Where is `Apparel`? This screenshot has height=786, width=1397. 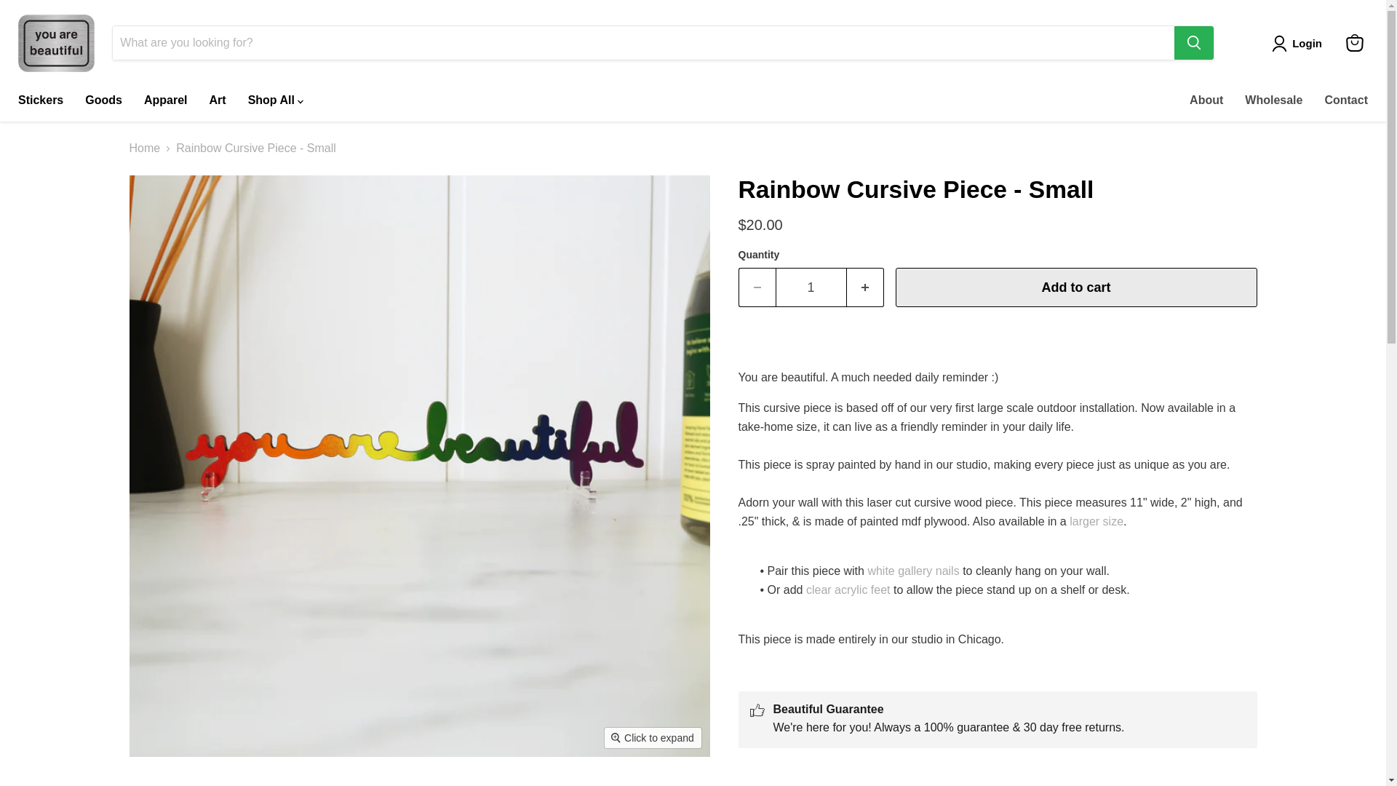 Apparel is located at coordinates (165, 100).